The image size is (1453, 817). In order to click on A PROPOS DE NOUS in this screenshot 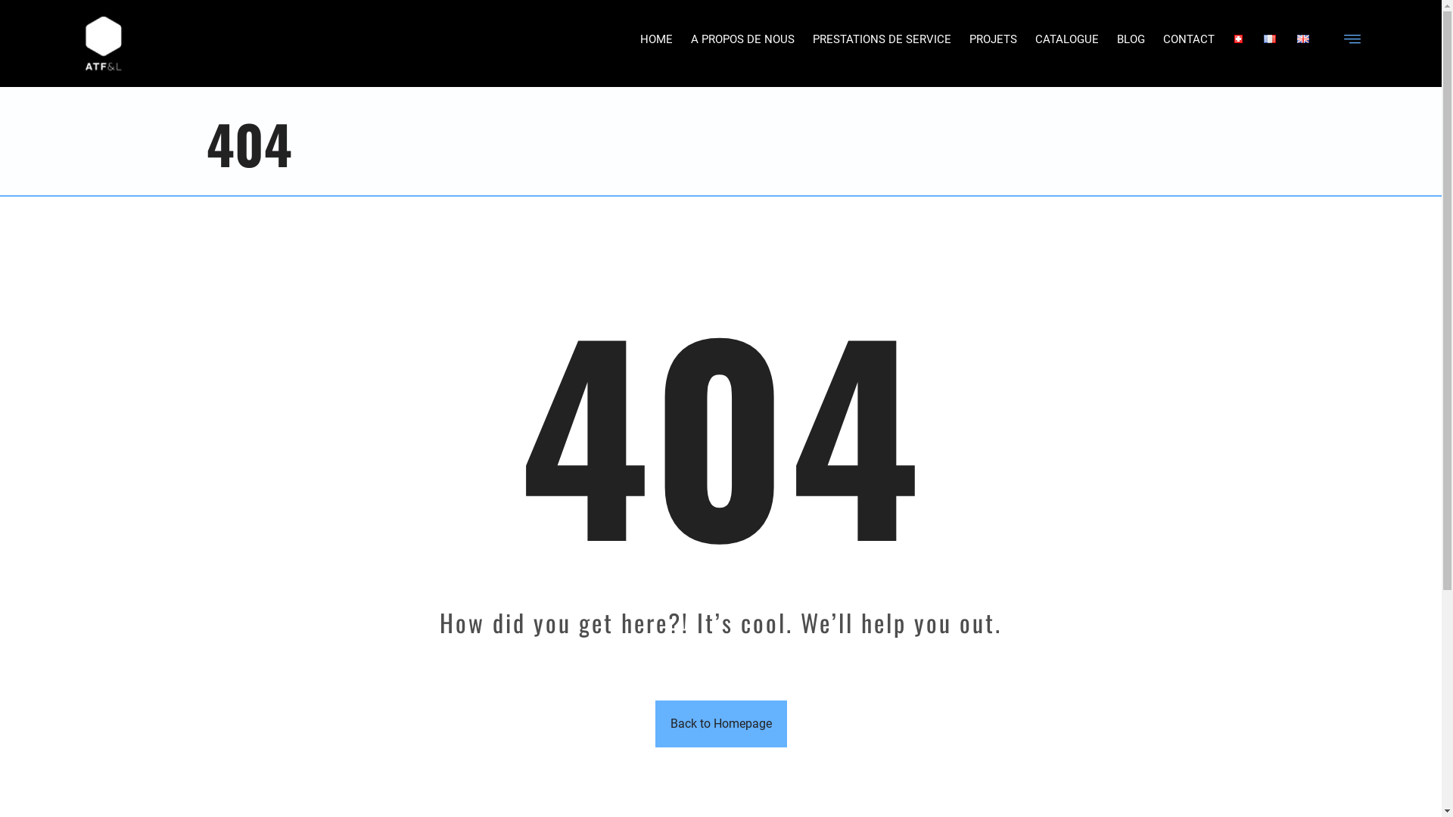, I will do `click(743, 35)`.